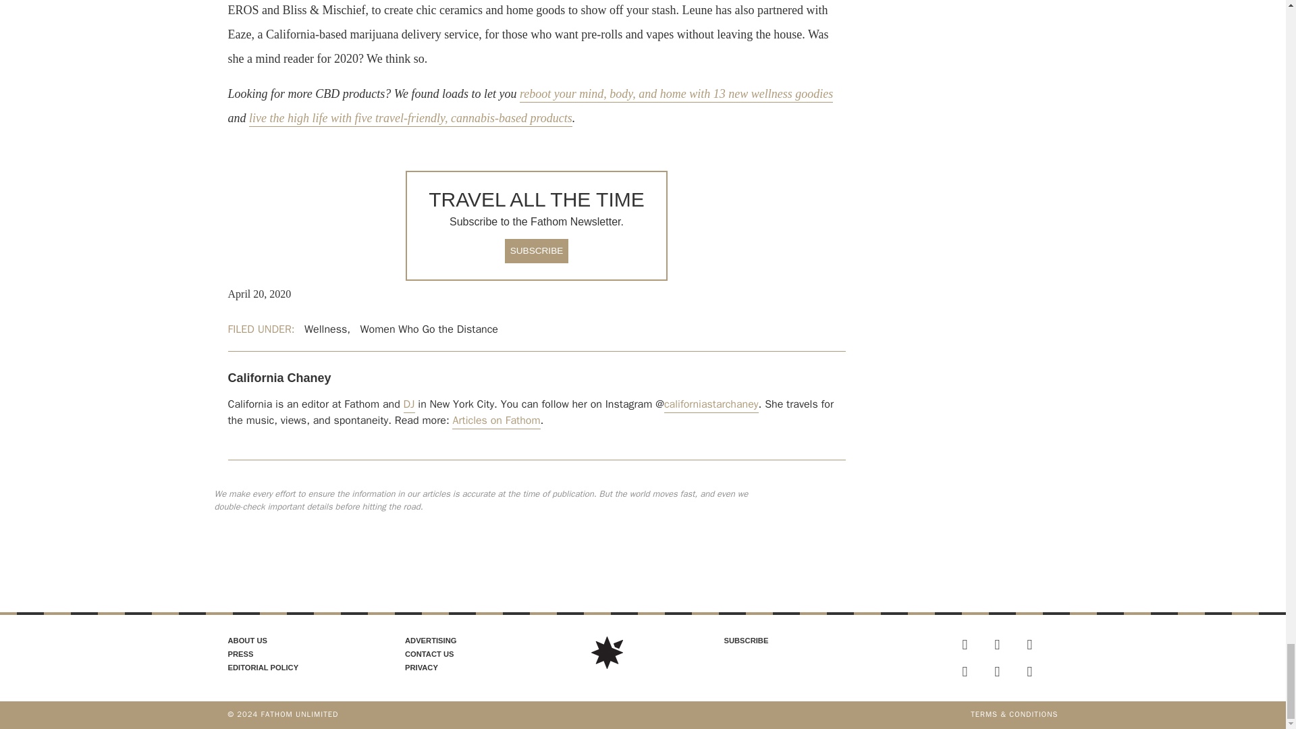 This screenshot has height=729, width=1296. I want to click on Women Who Go the Distance, so click(429, 329).